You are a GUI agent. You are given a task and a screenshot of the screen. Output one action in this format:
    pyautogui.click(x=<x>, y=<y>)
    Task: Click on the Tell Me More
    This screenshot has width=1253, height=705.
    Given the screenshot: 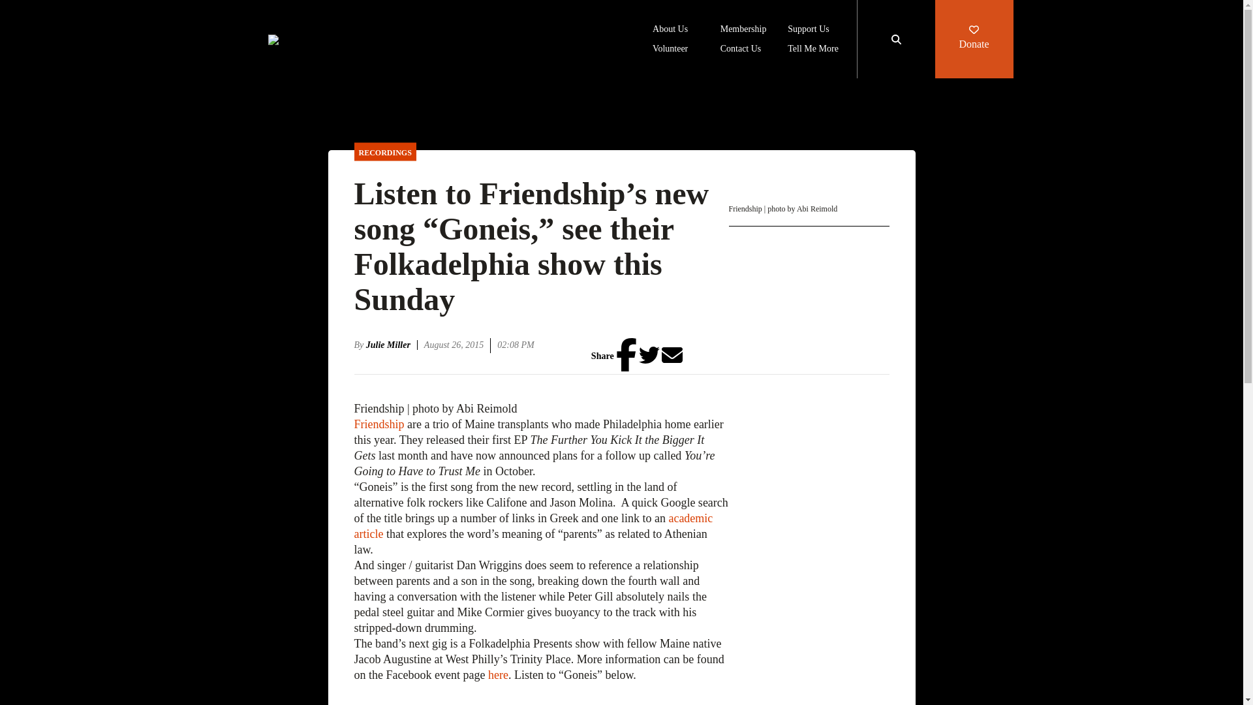 What is the action you would take?
    pyautogui.click(x=813, y=50)
    